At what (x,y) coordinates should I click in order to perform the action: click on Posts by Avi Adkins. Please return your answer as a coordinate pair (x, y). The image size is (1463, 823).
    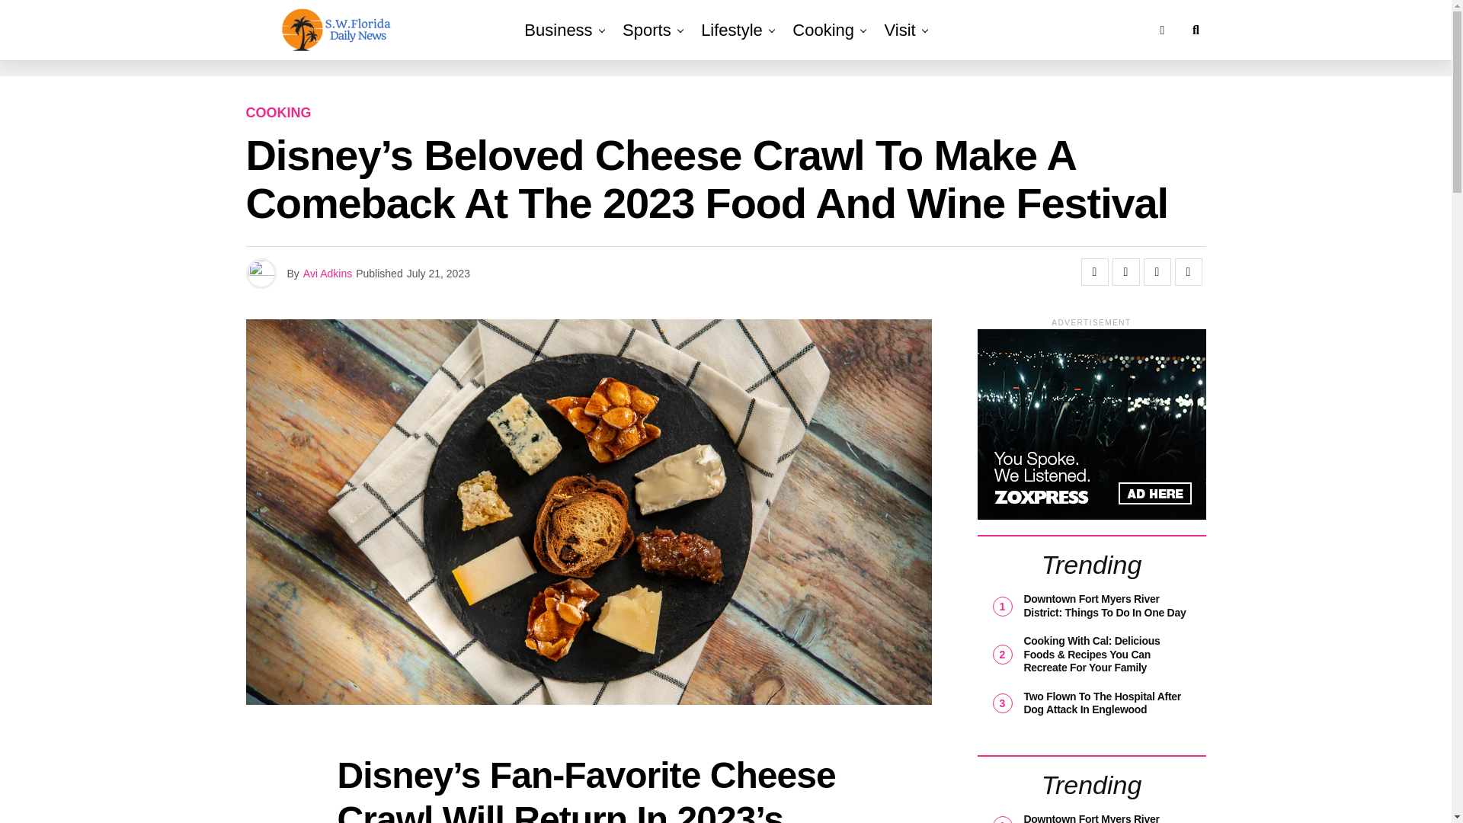
    Looking at the image, I should click on (328, 274).